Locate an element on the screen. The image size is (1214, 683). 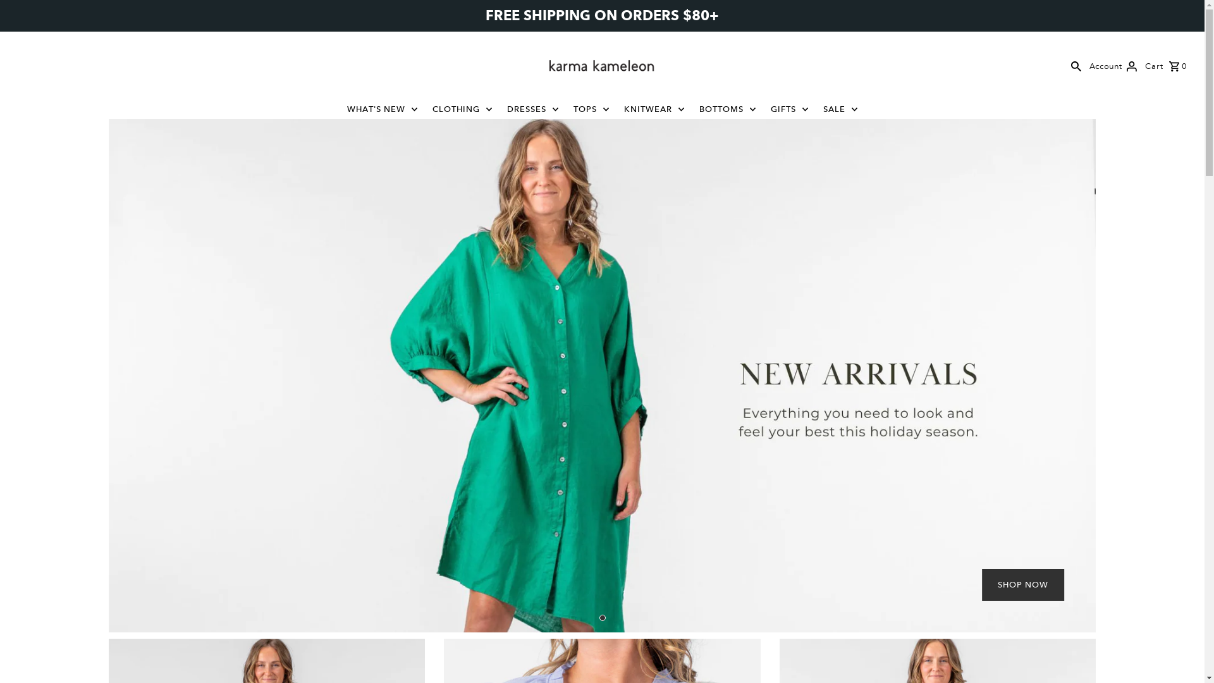
BOTTOMS is located at coordinates (728, 109).